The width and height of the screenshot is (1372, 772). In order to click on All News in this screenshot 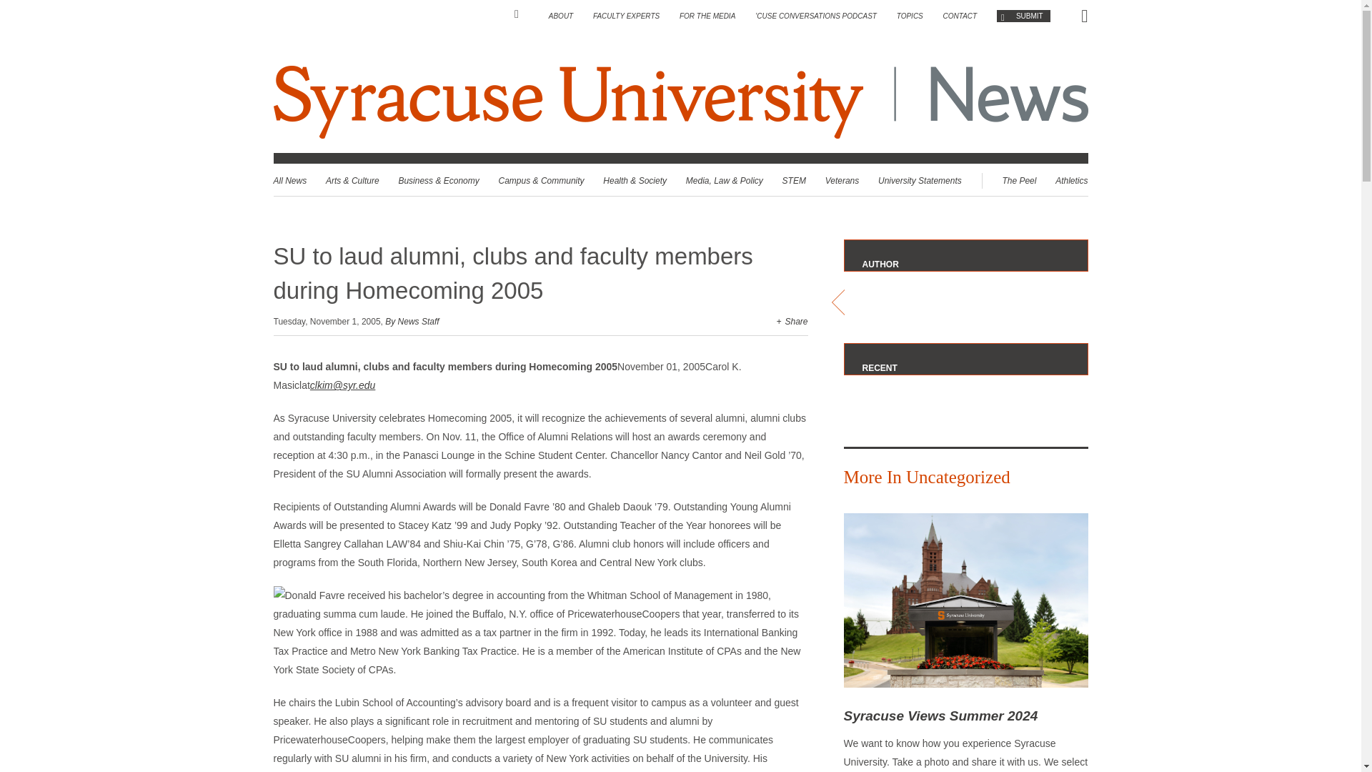, I will do `click(289, 181)`.